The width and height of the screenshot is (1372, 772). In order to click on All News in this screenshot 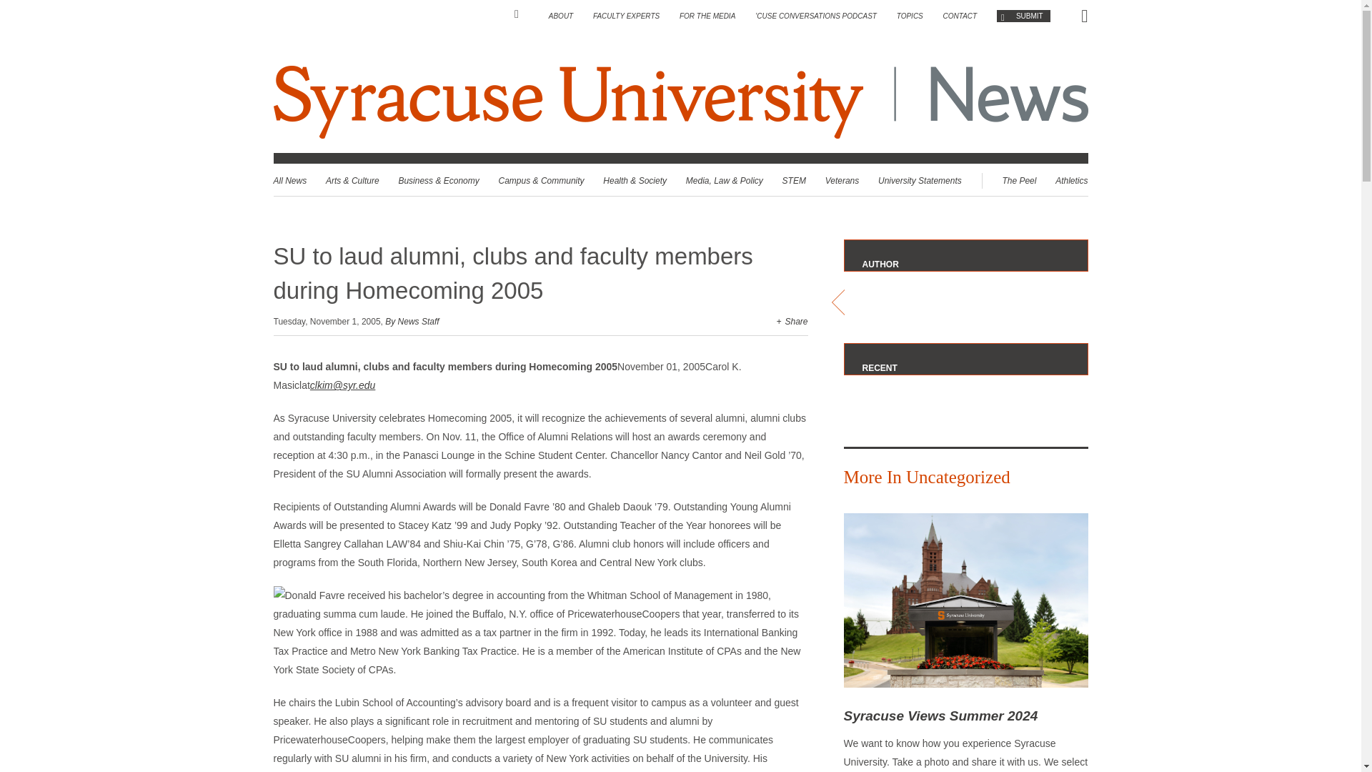, I will do `click(289, 181)`.